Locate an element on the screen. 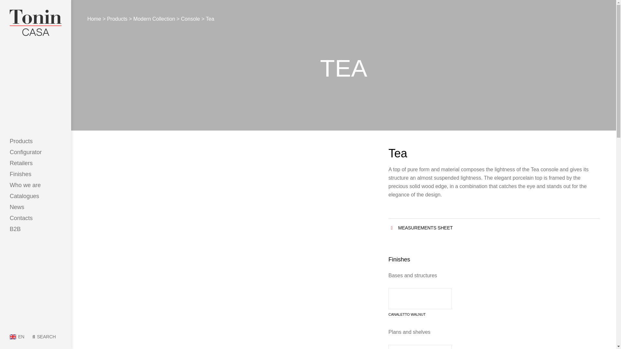 The width and height of the screenshot is (621, 349). MEASUREMENTS SHEET is located at coordinates (494, 227).